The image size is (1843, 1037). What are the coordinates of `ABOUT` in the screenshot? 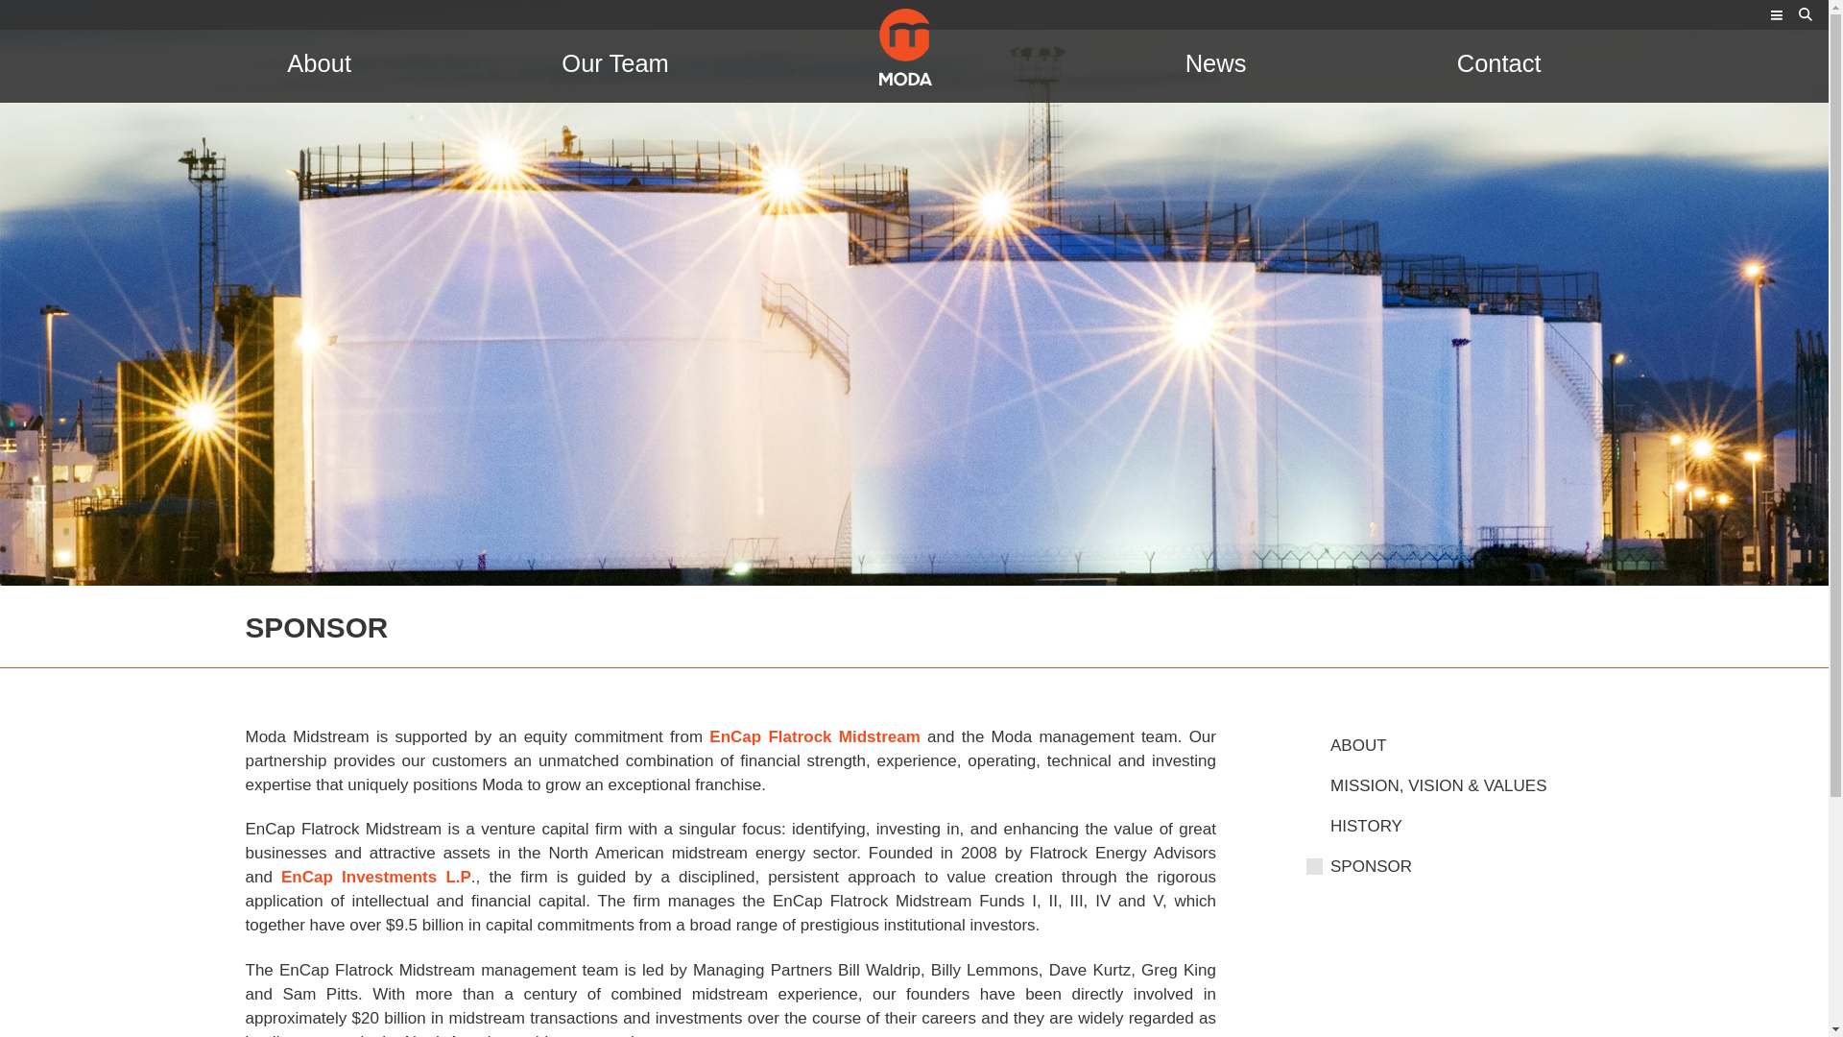 It's located at (1457, 745).